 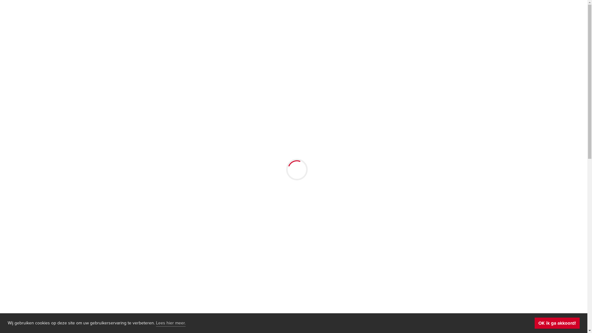 I want to click on TWEEDEHANDS, so click(x=267, y=14).